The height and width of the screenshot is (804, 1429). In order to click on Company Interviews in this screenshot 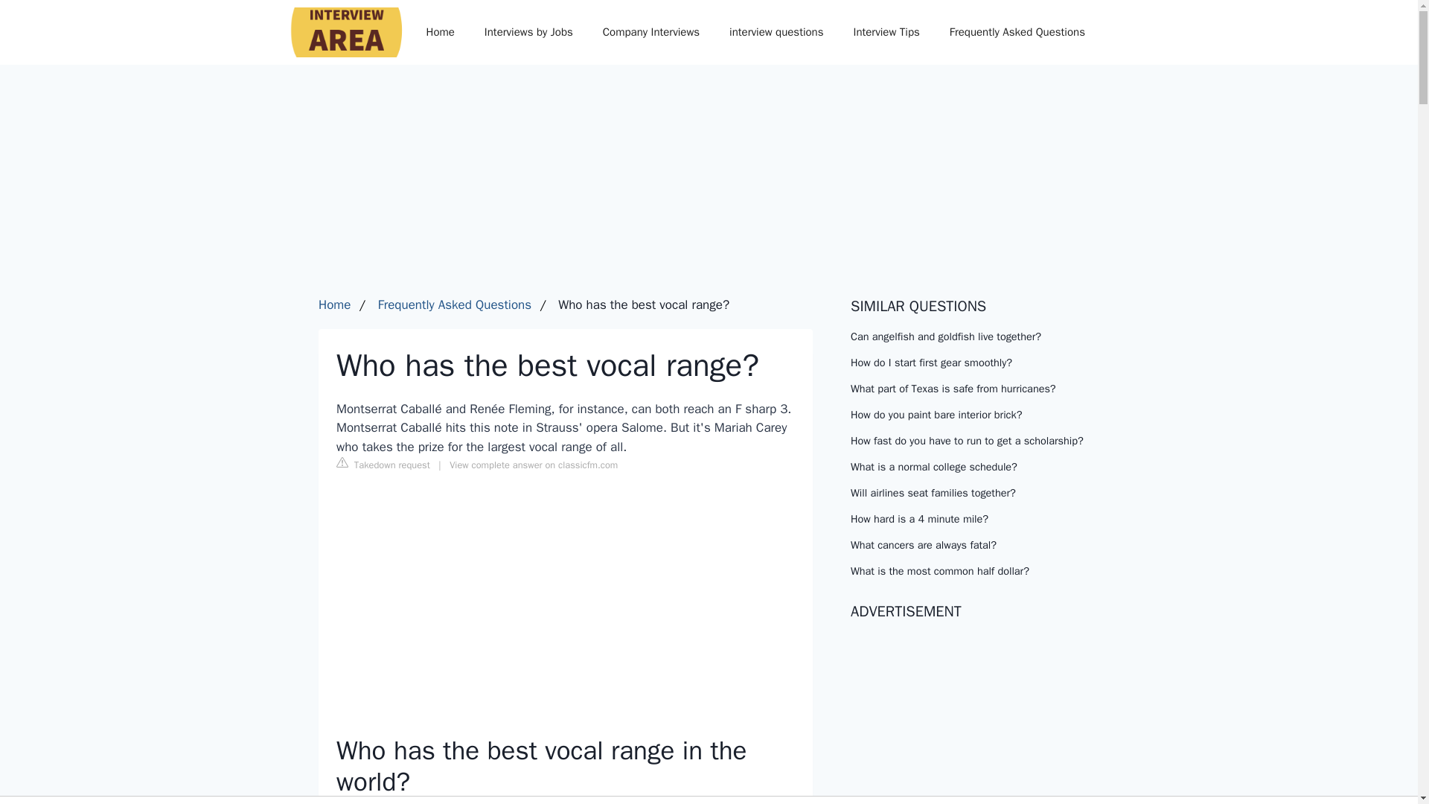, I will do `click(650, 31)`.